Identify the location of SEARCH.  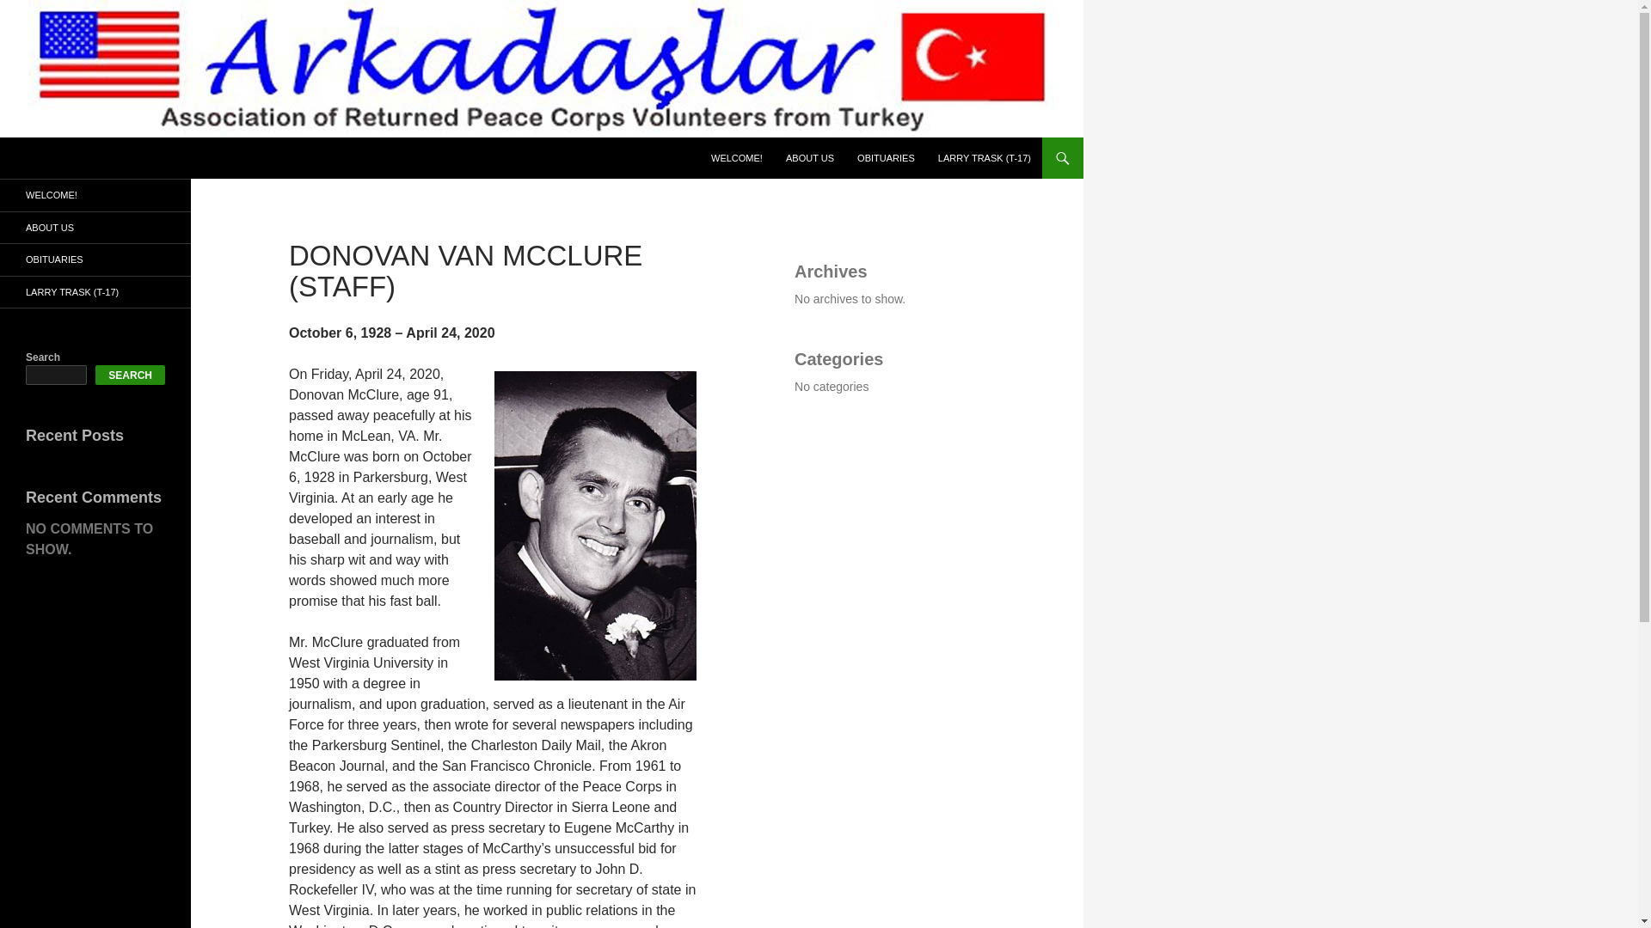
(131, 375).